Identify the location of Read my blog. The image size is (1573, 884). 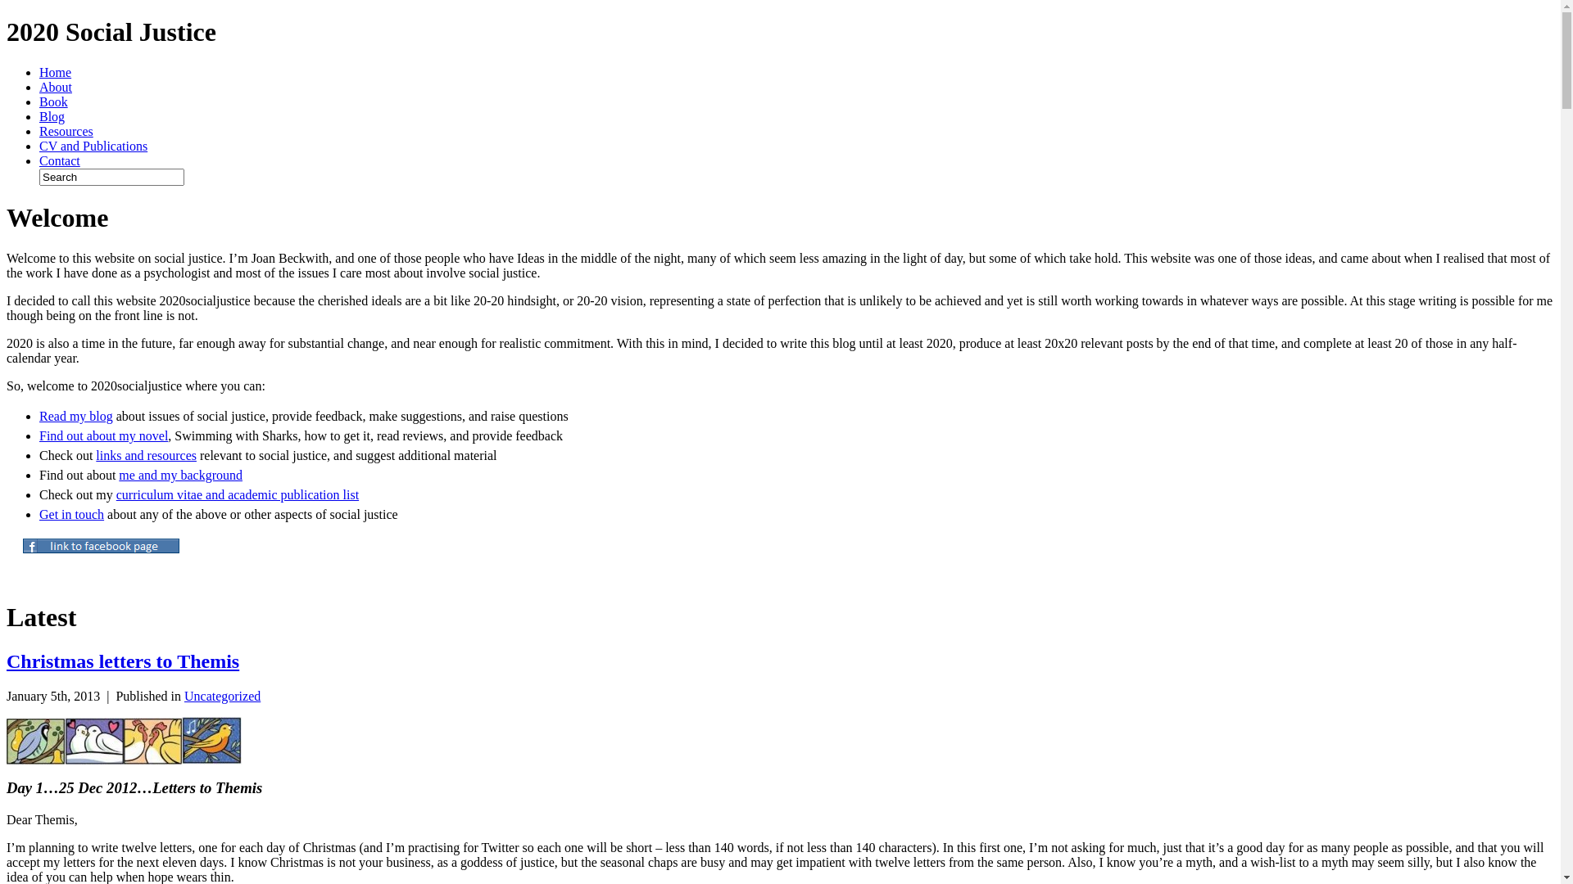
(76, 416).